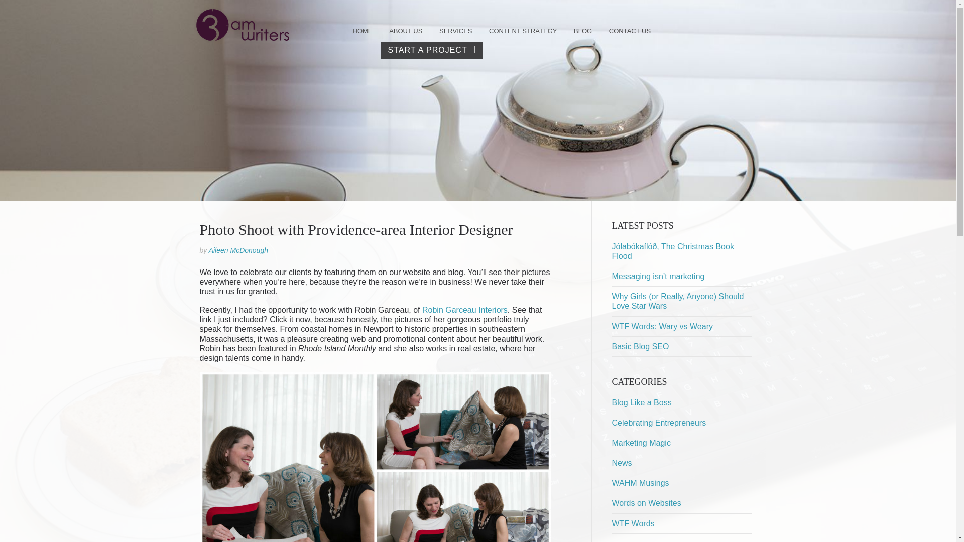 This screenshot has width=964, height=542. I want to click on Celebrating Entrepreneurs, so click(659, 423).